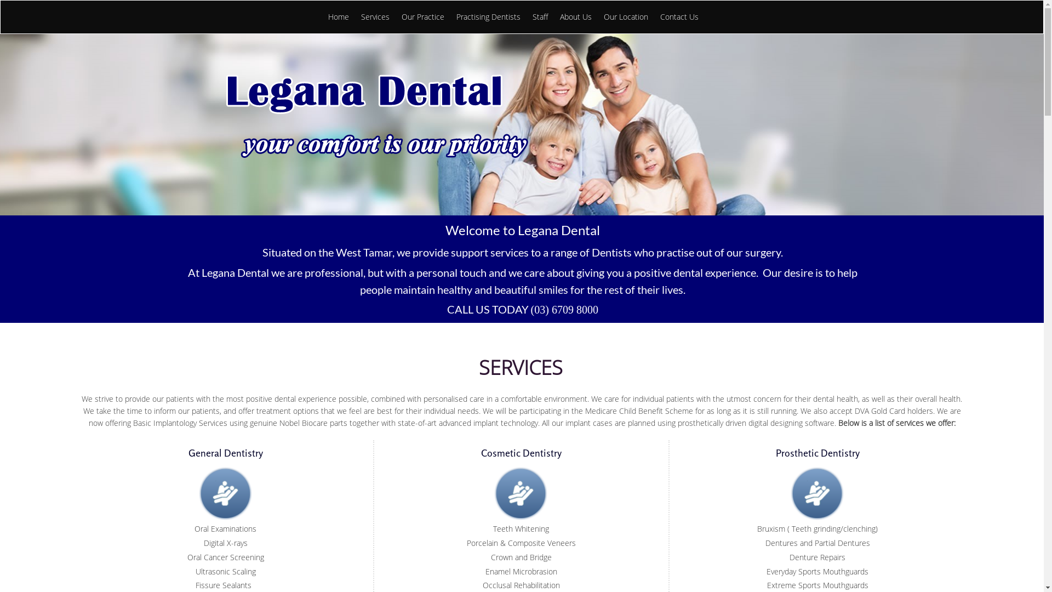 The height and width of the screenshot is (592, 1052). Describe the element at coordinates (564, 311) in the screenshot. I see `(03) 6709 8000` at that location.